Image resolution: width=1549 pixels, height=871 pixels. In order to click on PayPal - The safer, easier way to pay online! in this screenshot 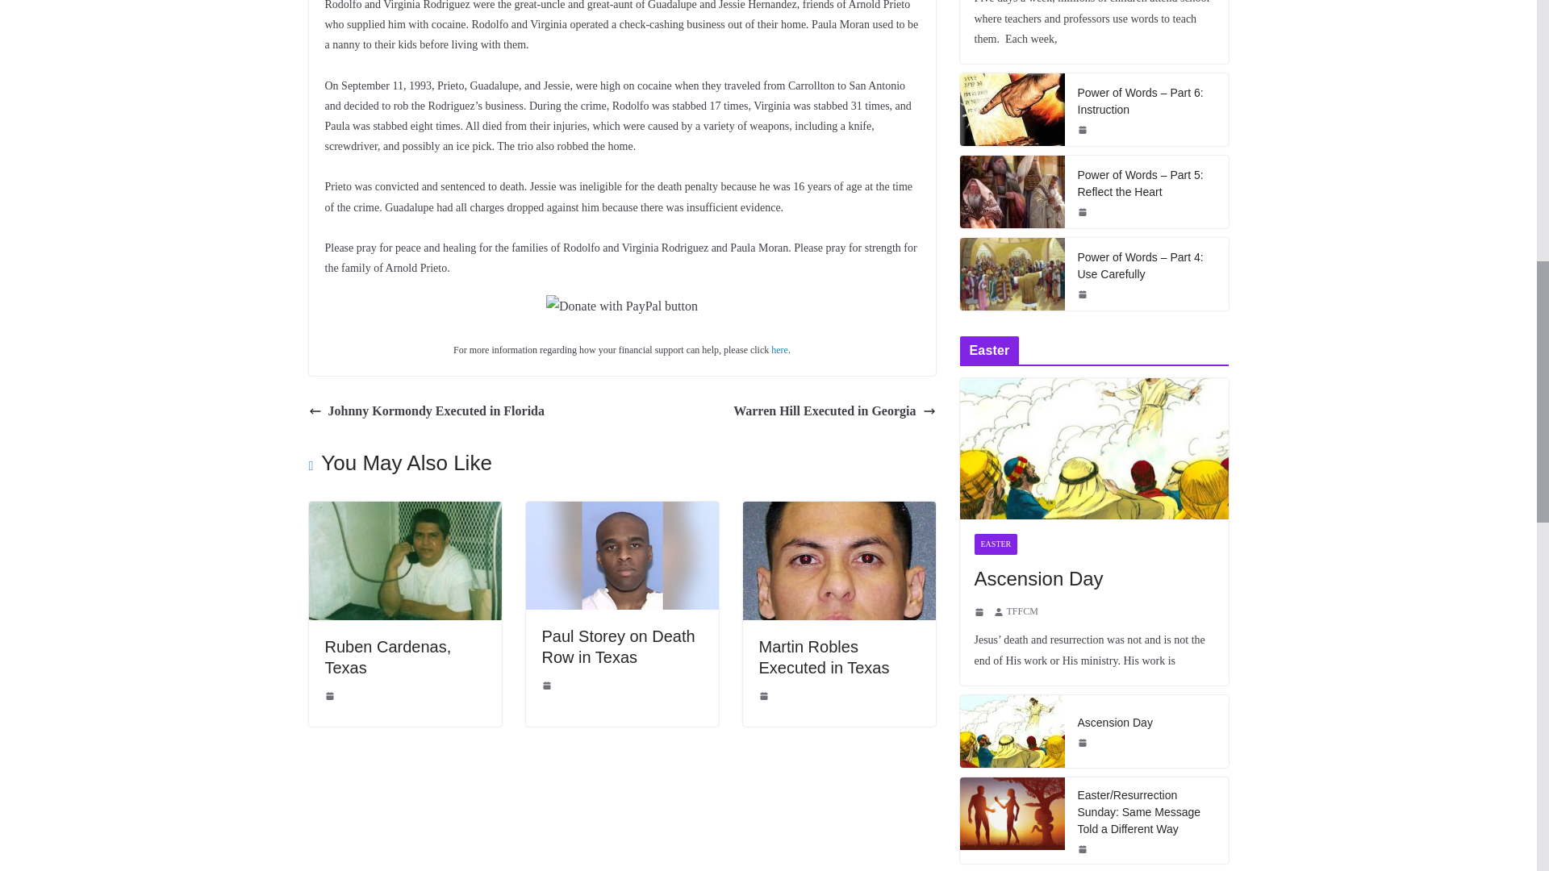, I will do `click(622, 306)`.